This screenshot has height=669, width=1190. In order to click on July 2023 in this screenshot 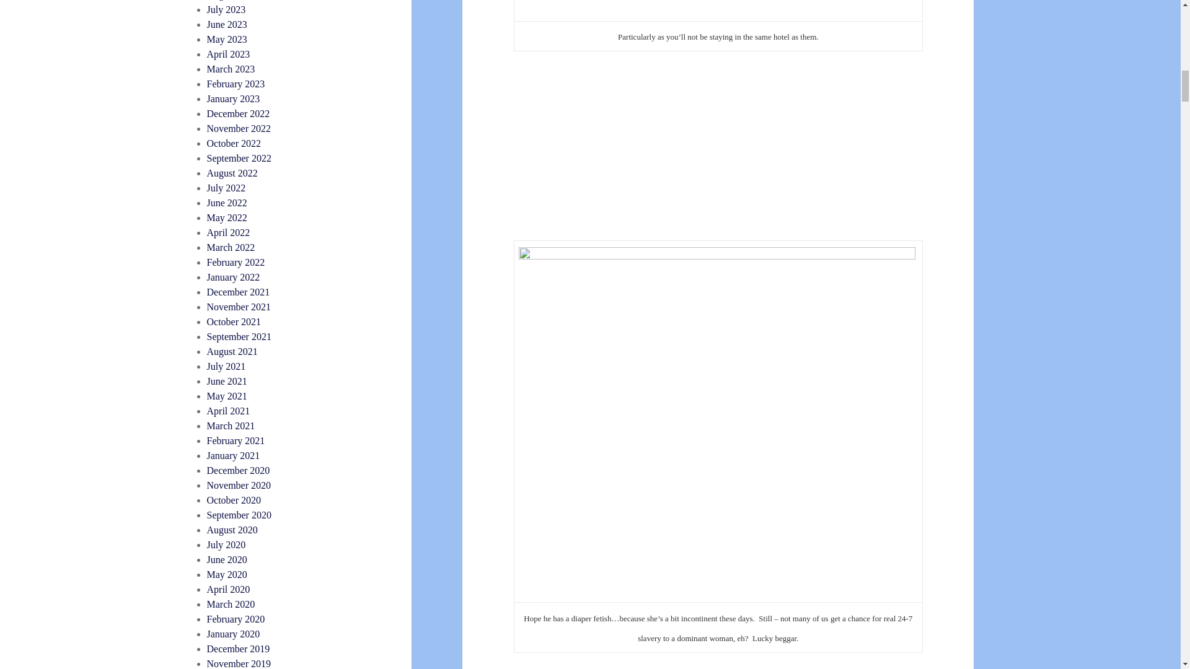, I will do `click(227, 9)`.